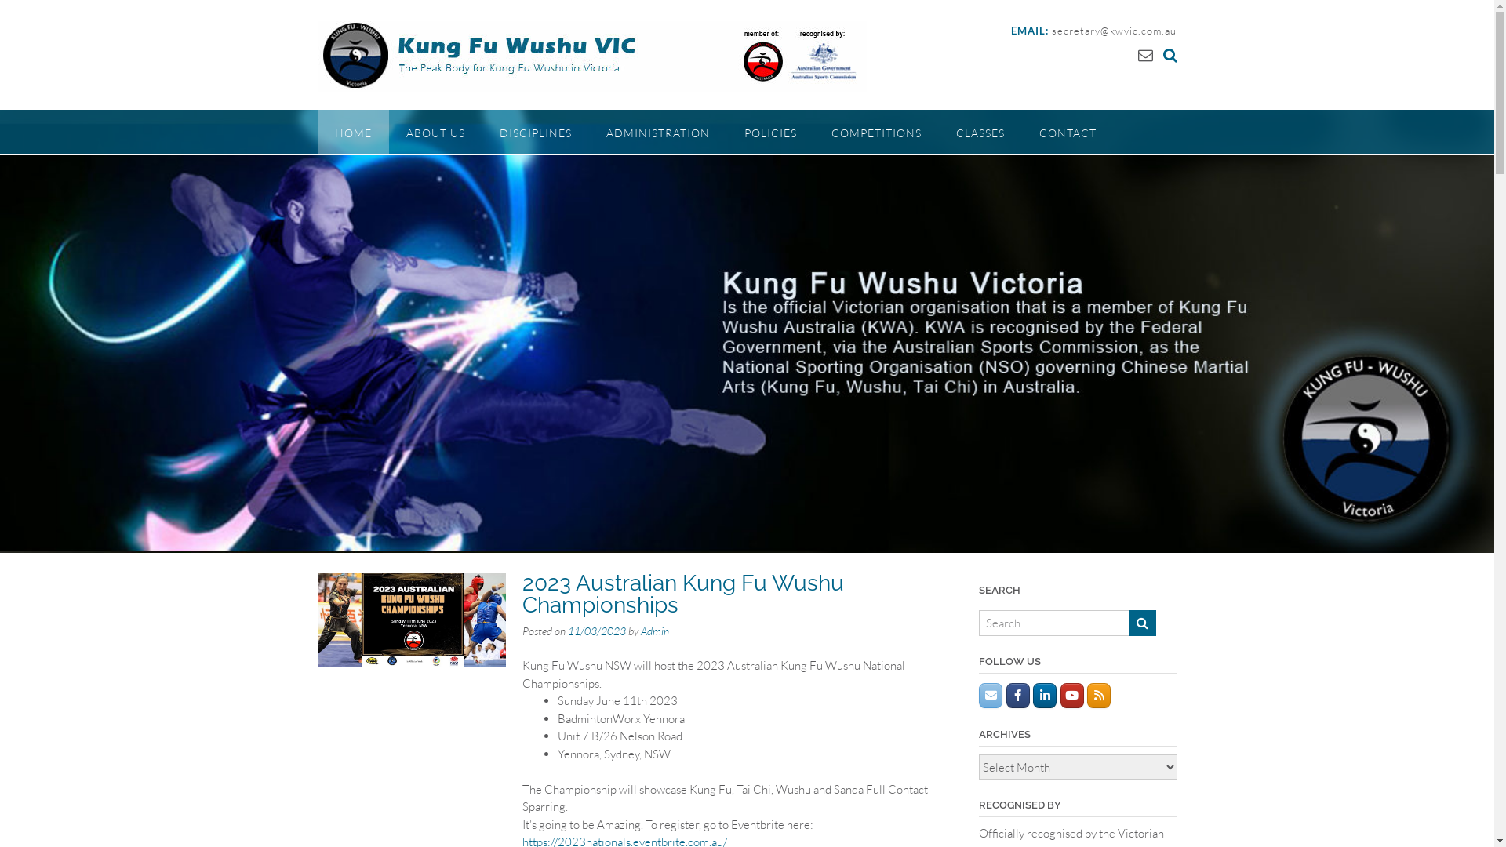  I want to click on CONTACT, so click(1067, 132).